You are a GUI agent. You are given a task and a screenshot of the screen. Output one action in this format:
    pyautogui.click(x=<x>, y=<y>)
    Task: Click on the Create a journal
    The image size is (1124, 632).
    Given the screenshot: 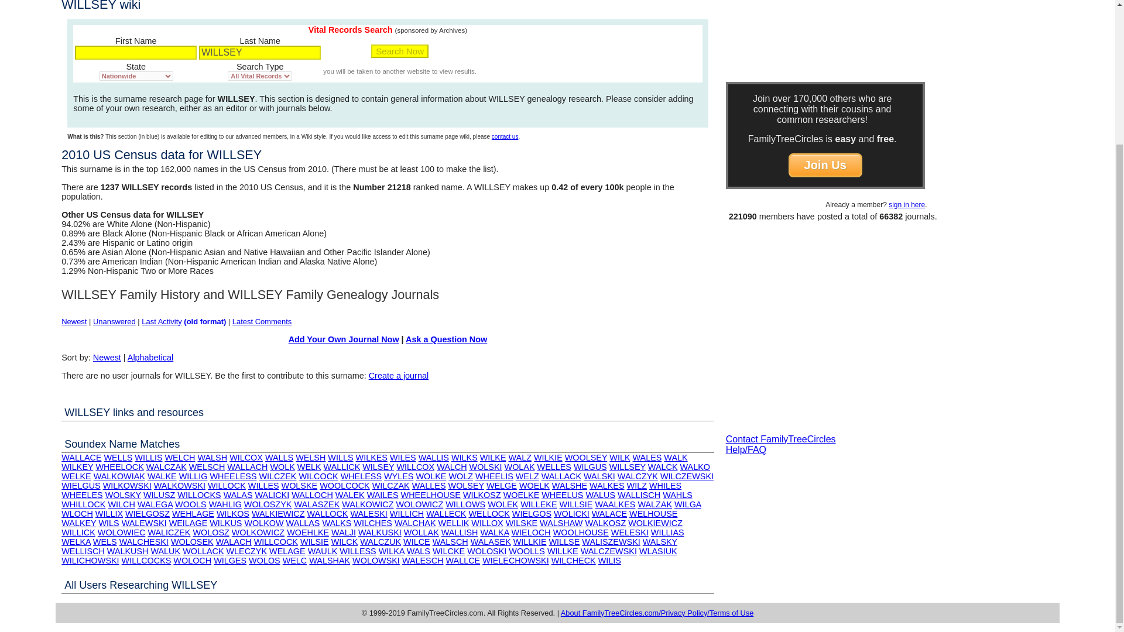 What is the action you would take?
    pyautogui.click(x=398, y=376)
    